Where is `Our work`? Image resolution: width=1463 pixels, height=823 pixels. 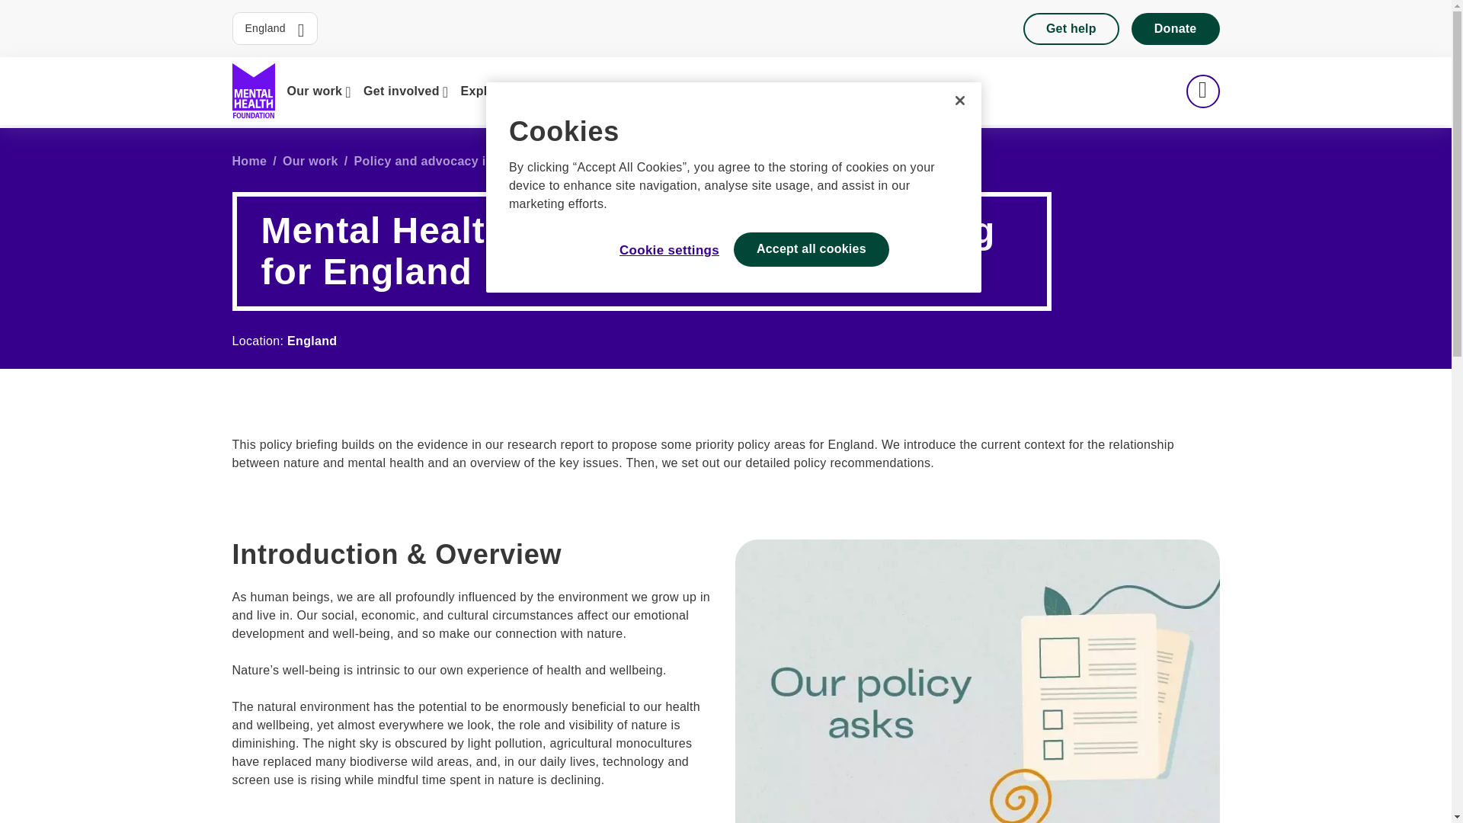
Our work is located at coordinates (319, 91).